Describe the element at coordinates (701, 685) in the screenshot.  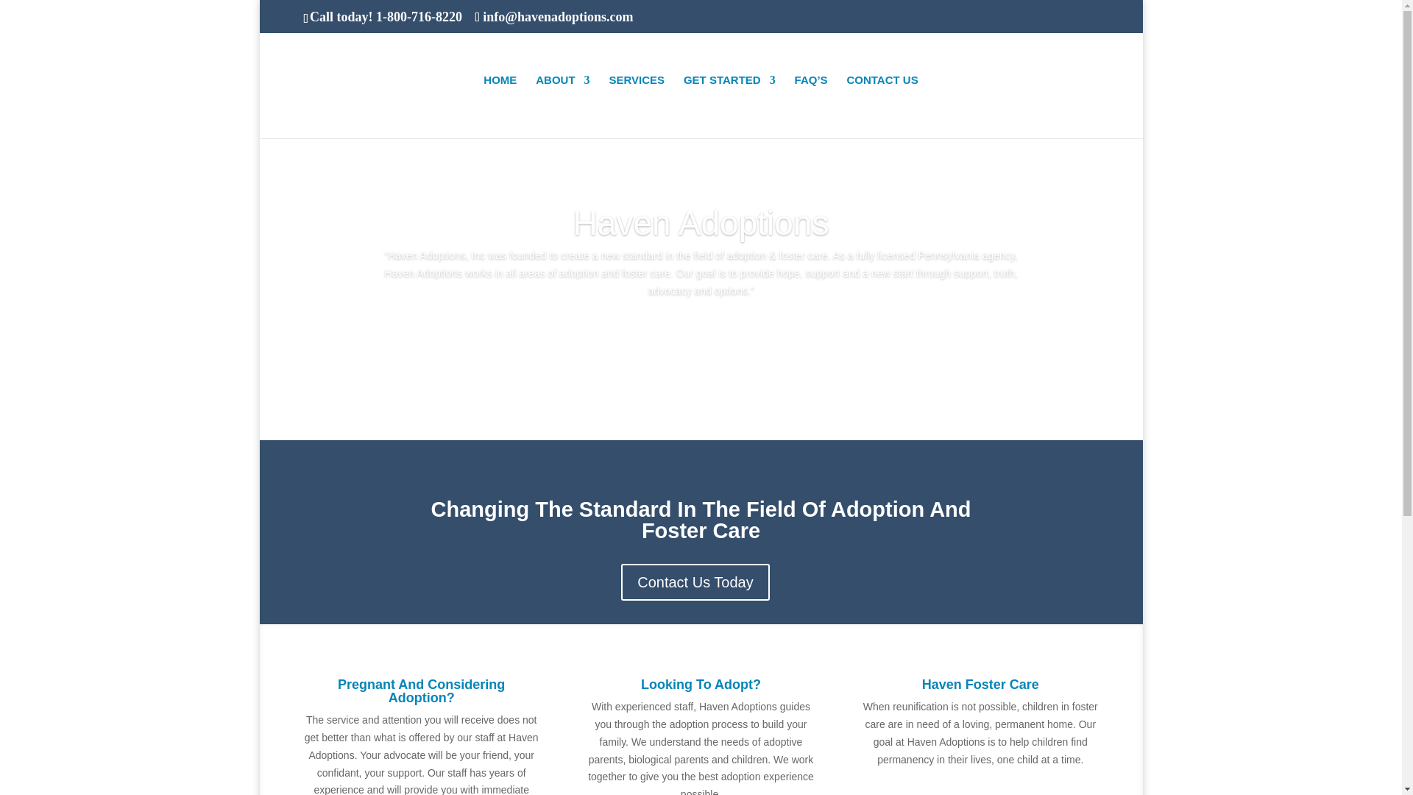
I see `Looking To Adopt?` at that location.